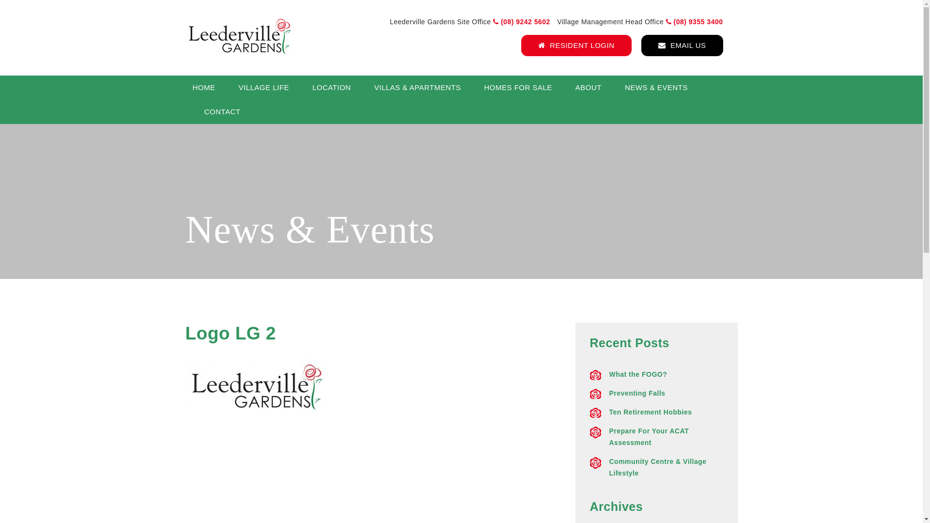  Describe the element at coordinates (656, 87) in the screenshot. I see `NEWS & EVENTS` at that location.